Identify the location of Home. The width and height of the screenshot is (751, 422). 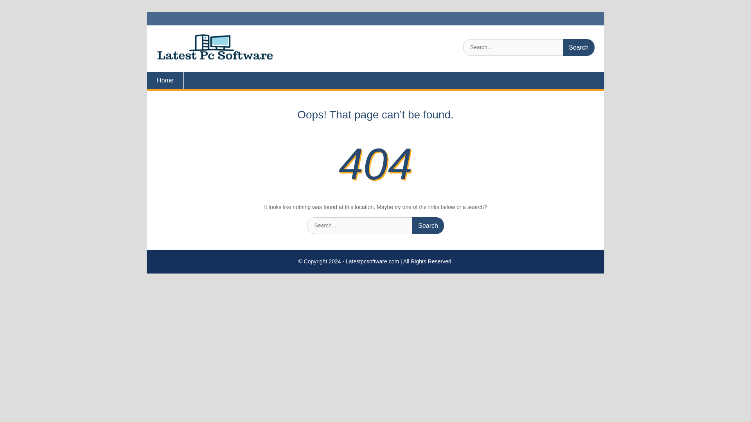
(165, 80).